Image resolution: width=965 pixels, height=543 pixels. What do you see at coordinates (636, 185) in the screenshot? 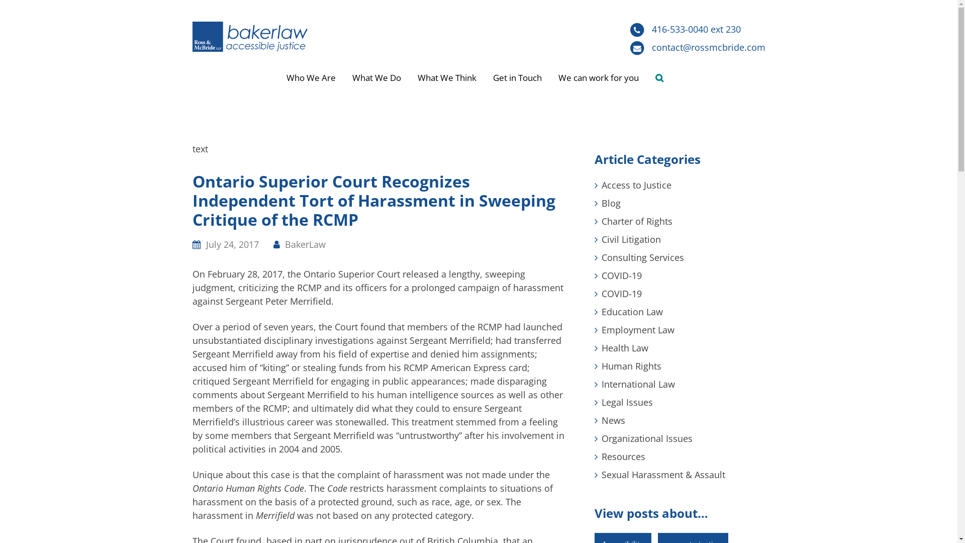
I see `Access to Justice` at bounding box center [636, 185].